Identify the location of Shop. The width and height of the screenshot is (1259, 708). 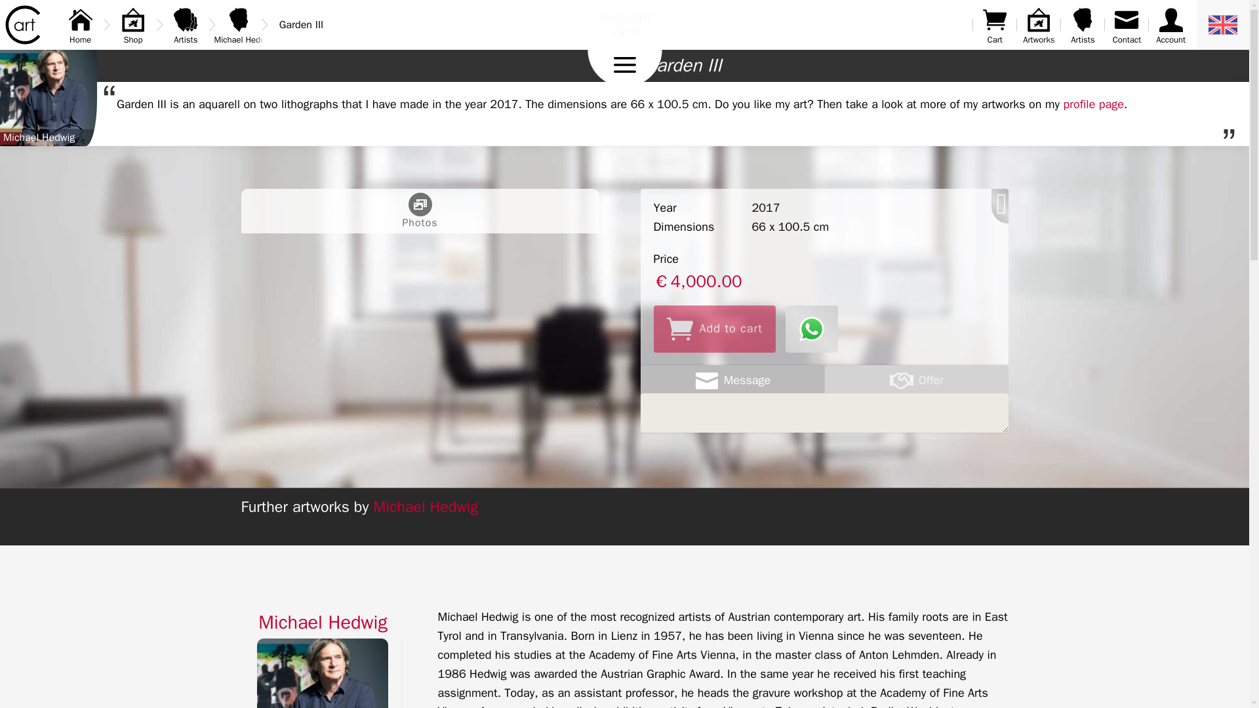
(133, 25).